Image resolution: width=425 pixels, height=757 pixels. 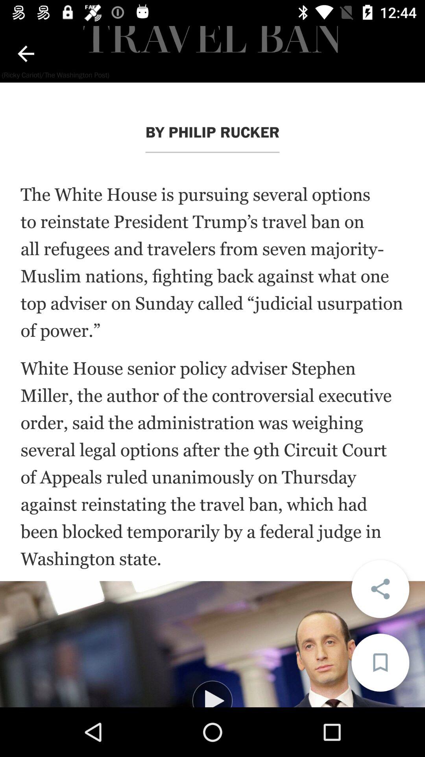 I want to click on go back, so click(x=26, y=54).